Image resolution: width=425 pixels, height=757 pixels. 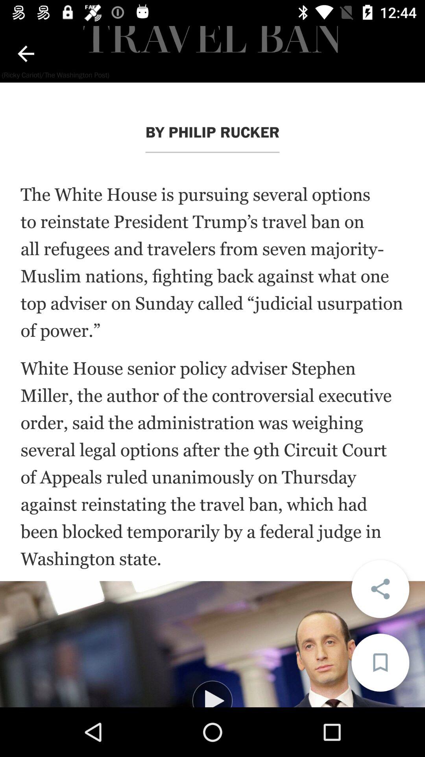 I want to click on go back, so click(x=26, y=54).